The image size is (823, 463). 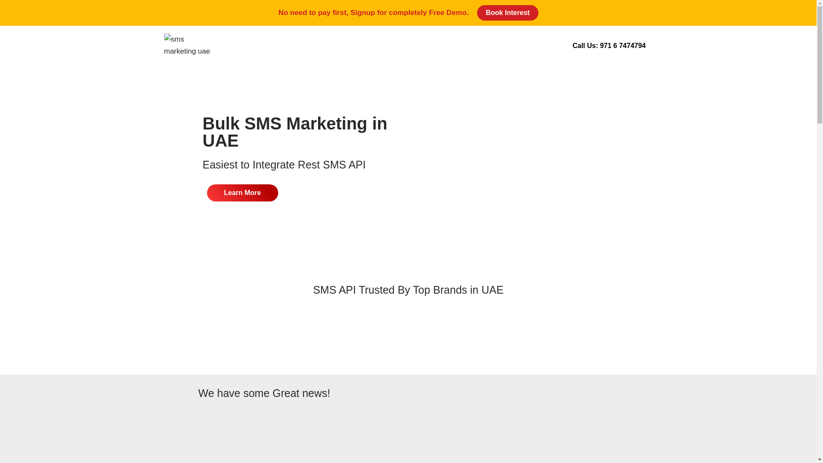 What do you see at coordinates (508, 12) in the screenshot?
I see `Book Interest` at bounding box center [508, 12].